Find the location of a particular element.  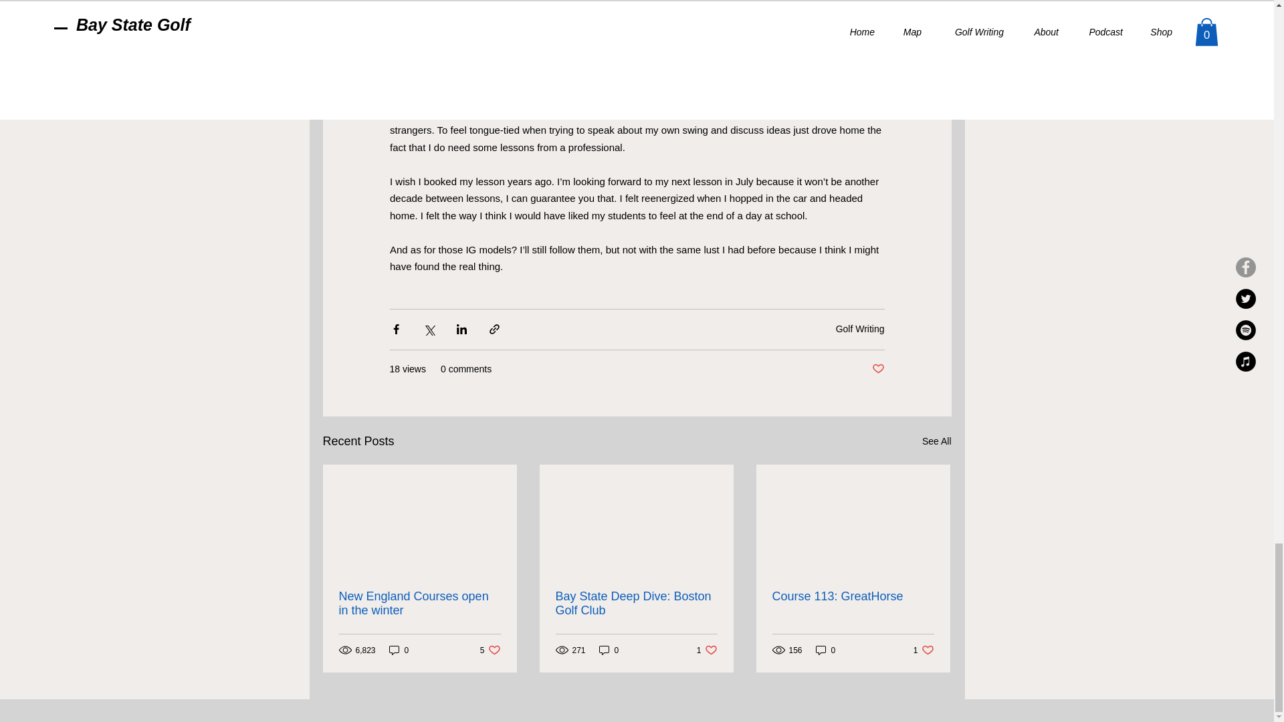

Golf Writing is located at coordinates (490, 650).